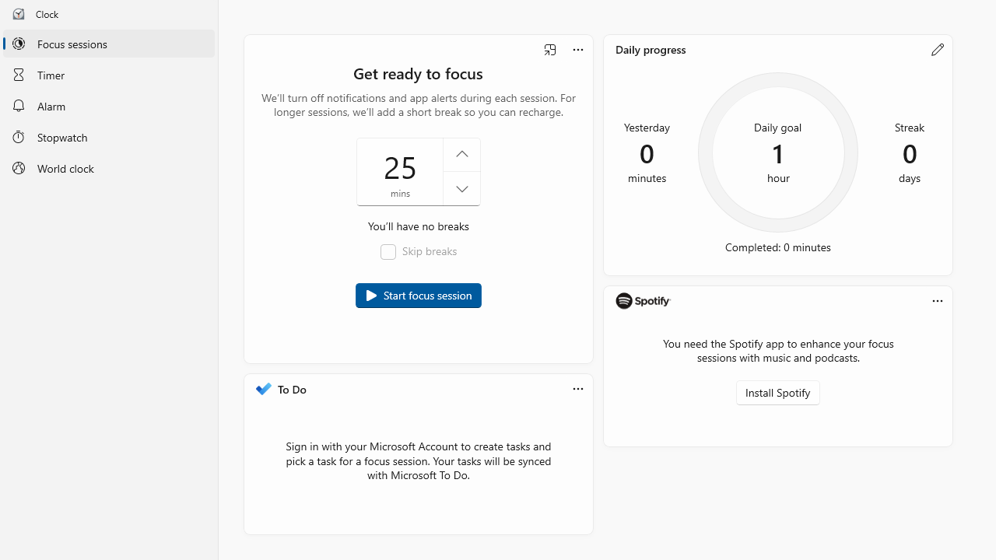 Image resolution: width=996 pixels, height=560 pixels. I want to click on Start focus session, so click(419, 296).